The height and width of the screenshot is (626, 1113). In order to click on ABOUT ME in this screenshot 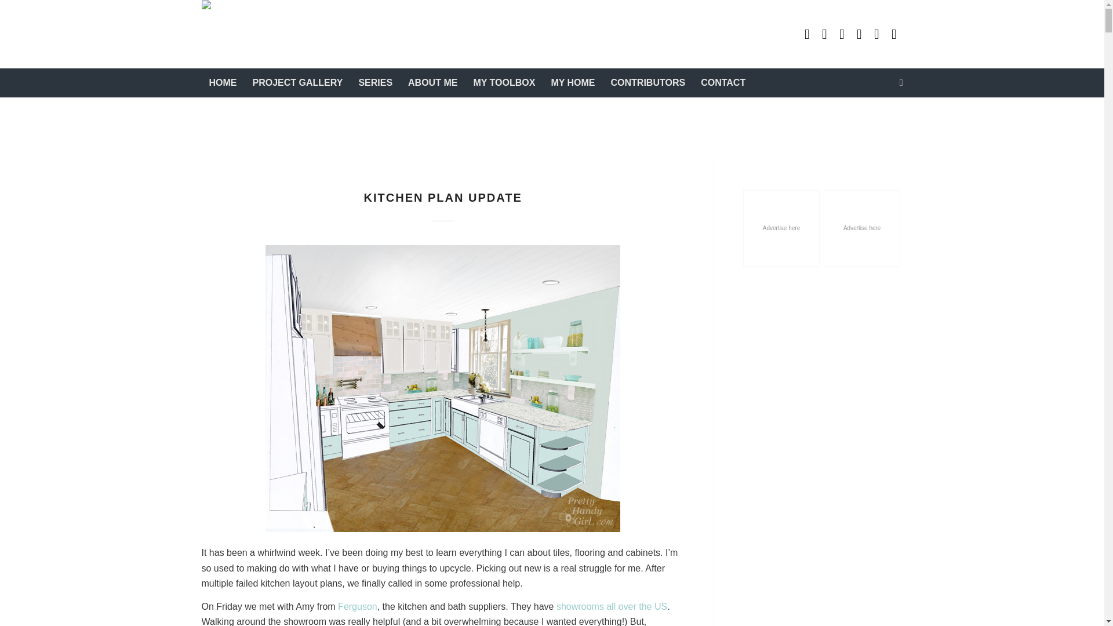, I will do `click(432, 82)`.